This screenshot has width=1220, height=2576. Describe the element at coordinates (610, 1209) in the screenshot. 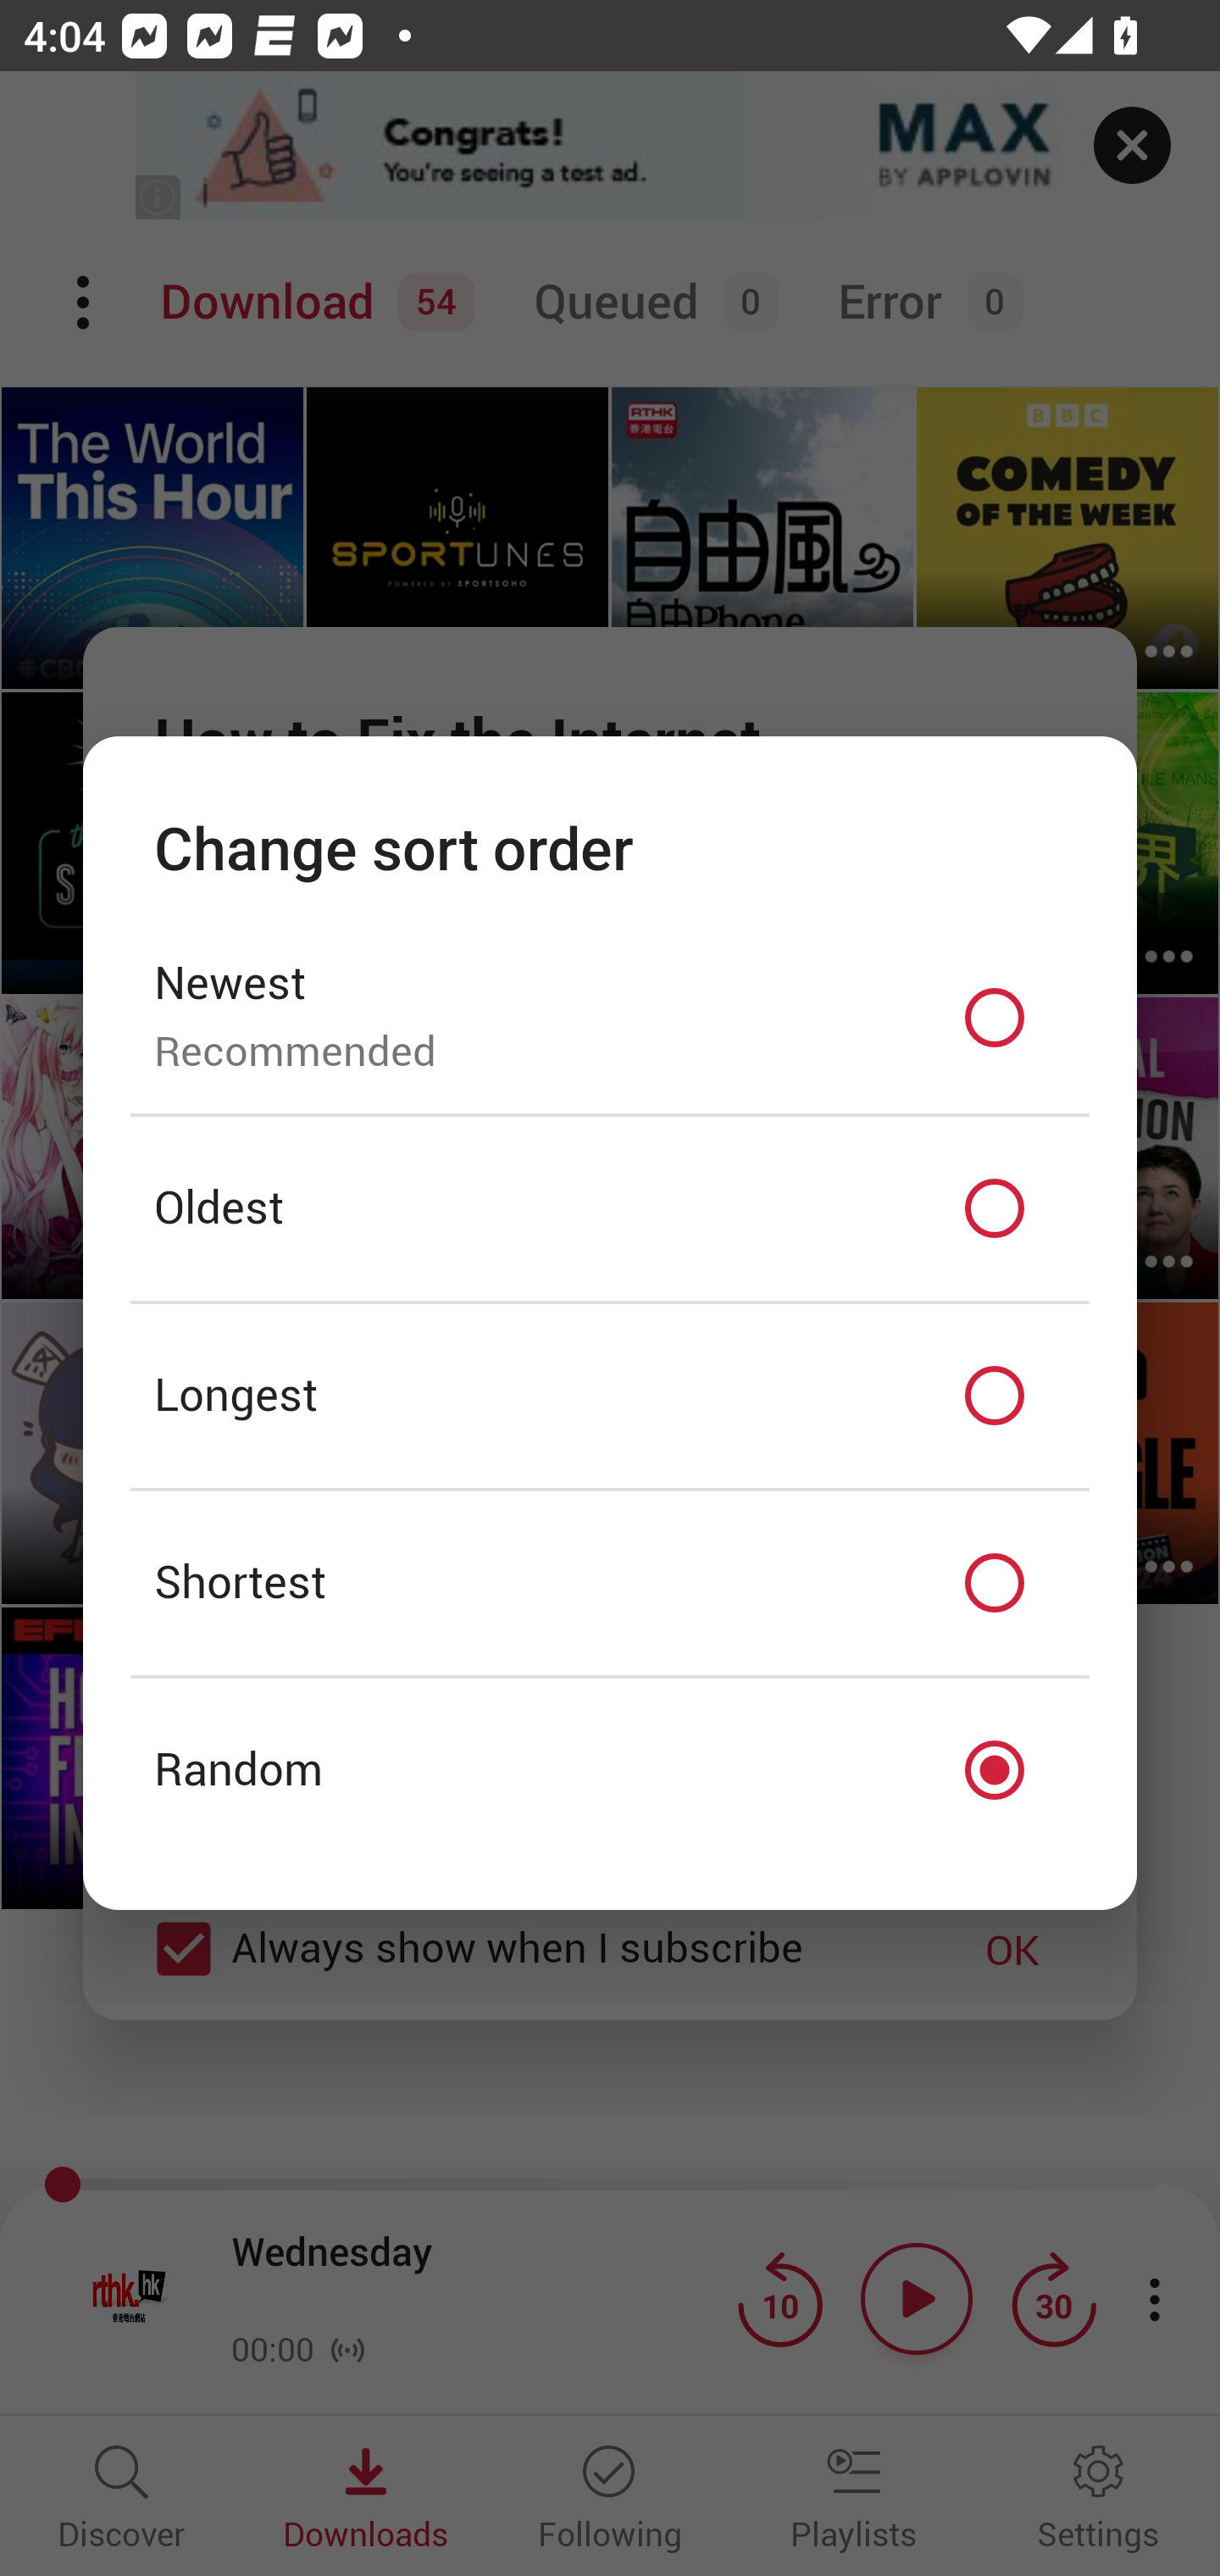

I see `Oldest` at that location.